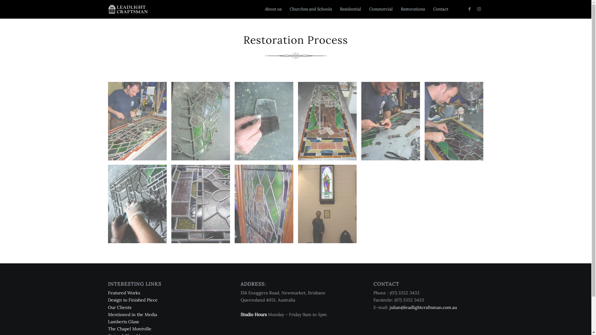 The height and width of the screenshot is (335, 596). I want to click on 8-puttying-waterproofing, so click(140, 206).